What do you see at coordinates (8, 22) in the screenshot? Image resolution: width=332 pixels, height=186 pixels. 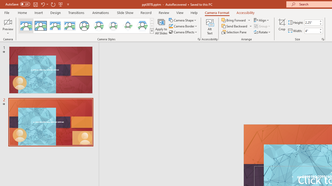 I see `Enable Camera Preview` at bounding box center [8, 22].